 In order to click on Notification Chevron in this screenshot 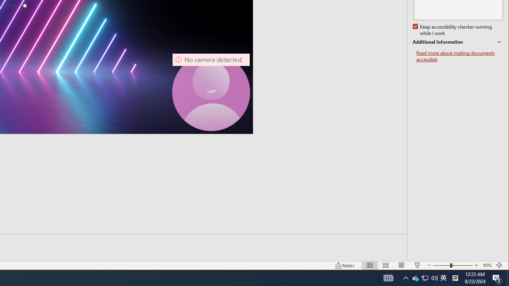, I will do `click(425, 278)`.